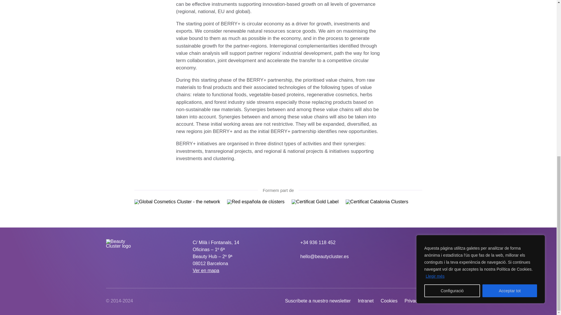  Describe the element at coordinates (435, 242) in the screenshot. I see `Instagram` at that location.